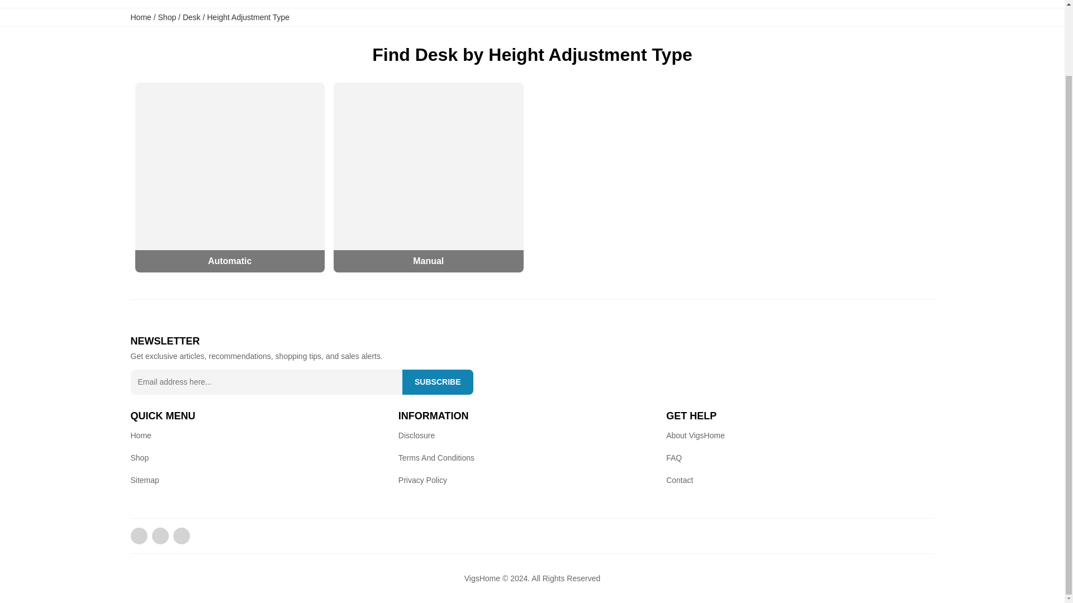  What do you see at coordinates (248, 17) in the screenshot?
I see `Height Adjustment Type` at bounding box center [248, 17].